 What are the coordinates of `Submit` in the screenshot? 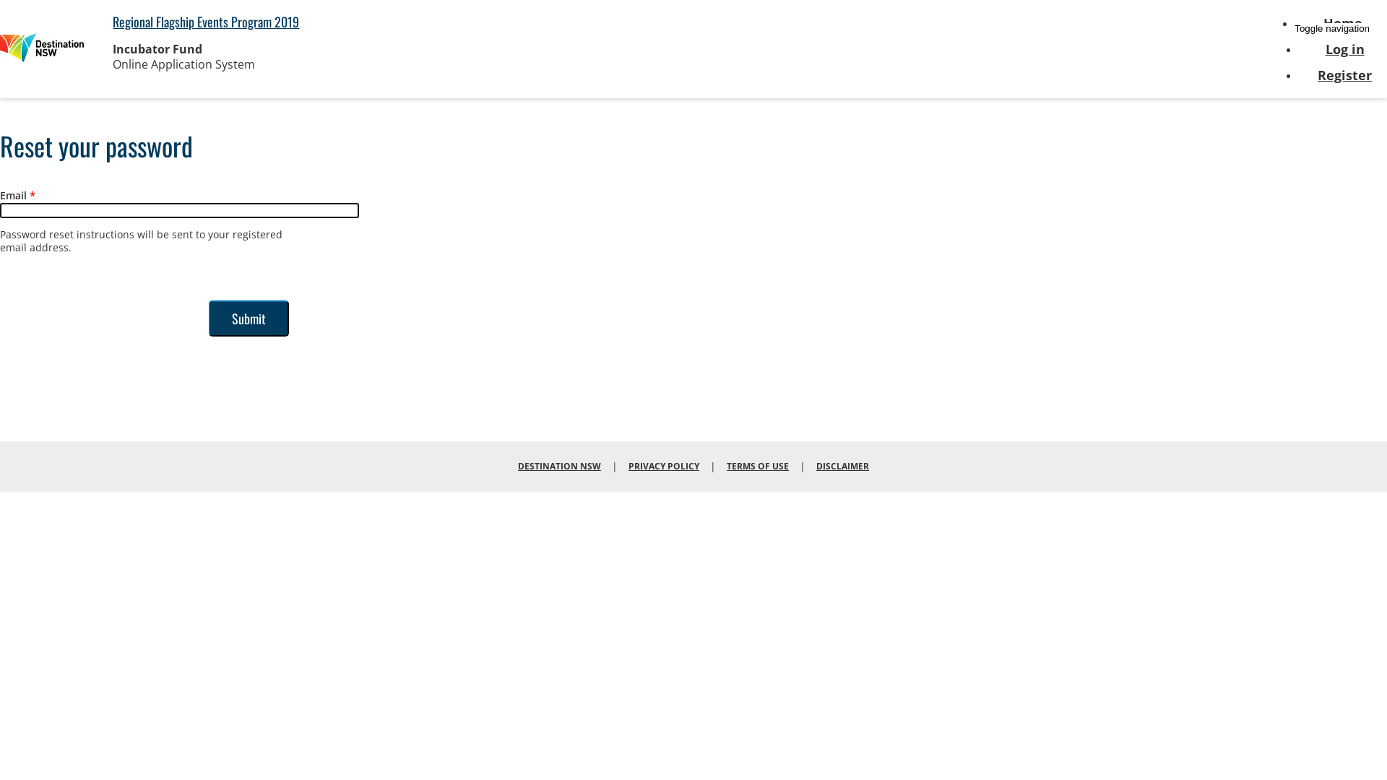 It's located at (249, 318).